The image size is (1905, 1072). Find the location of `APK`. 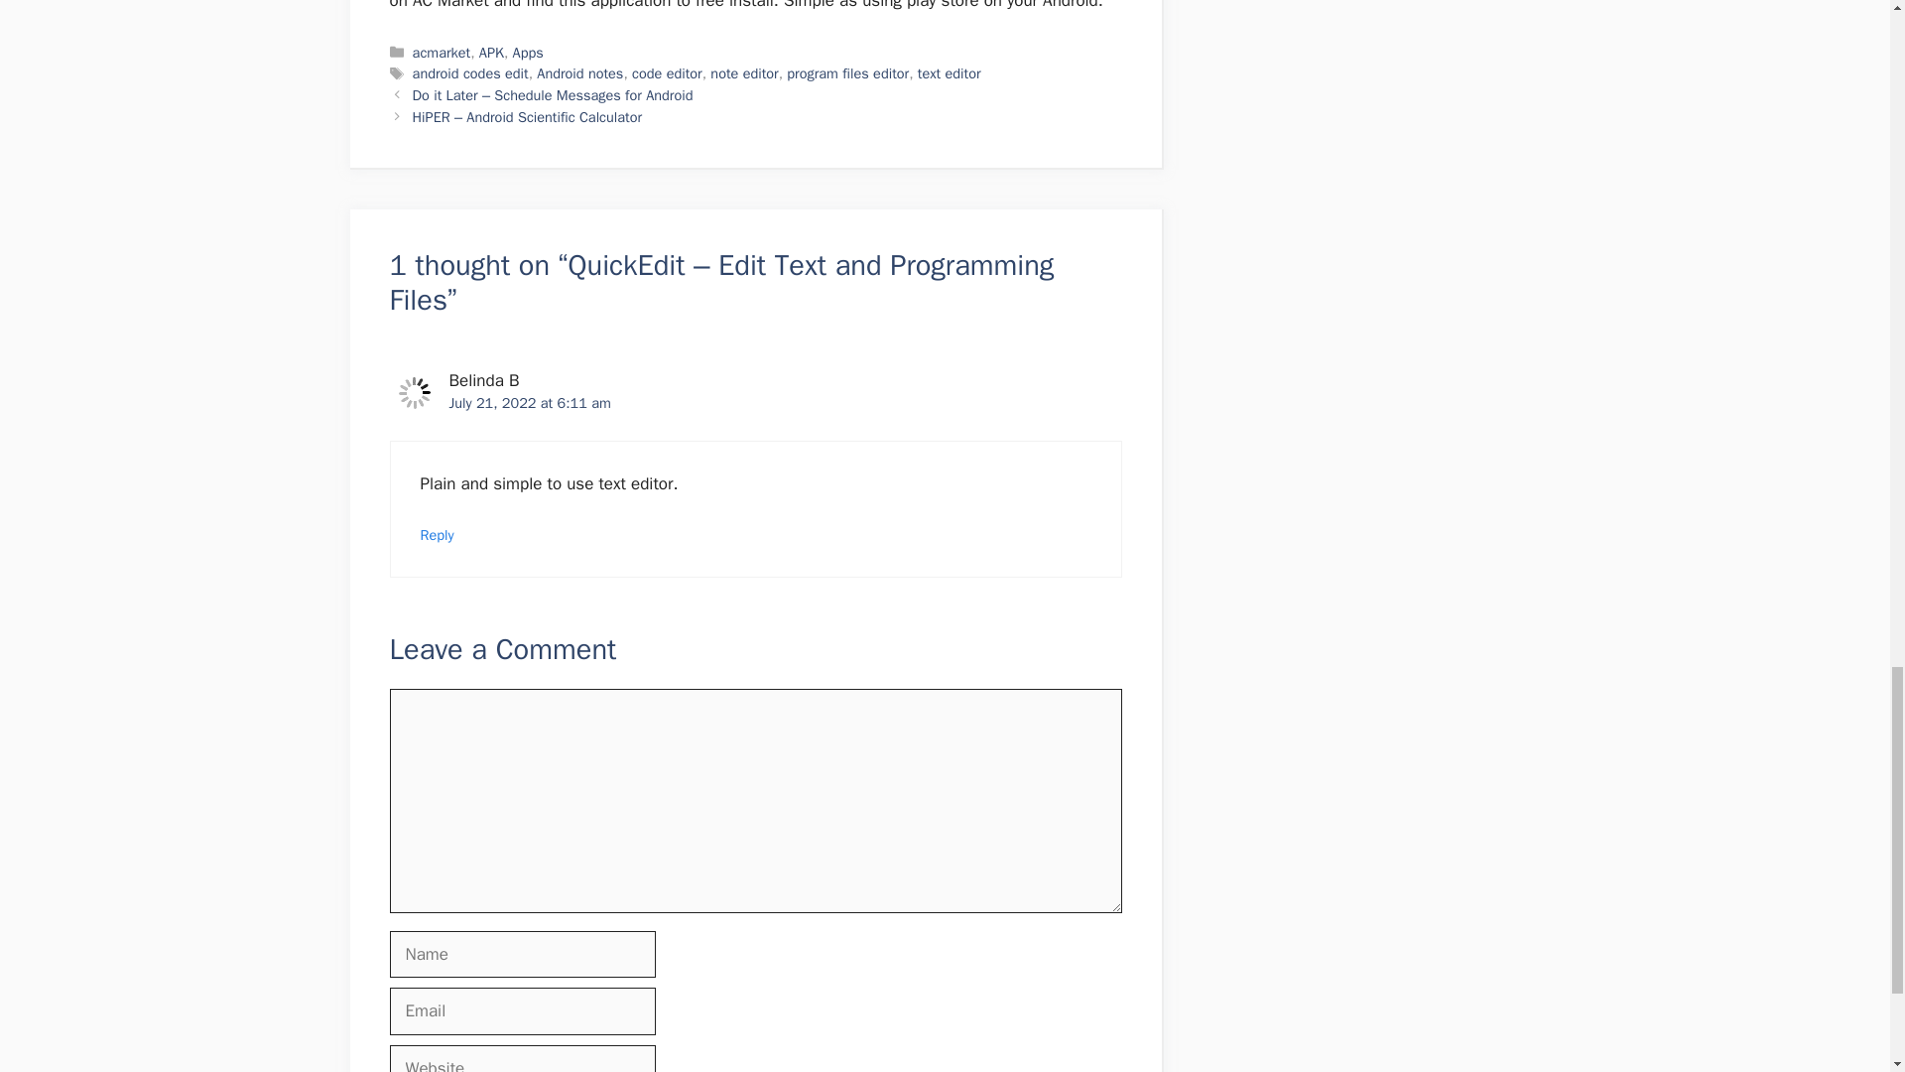

APK is located at coordinates (492, 52).